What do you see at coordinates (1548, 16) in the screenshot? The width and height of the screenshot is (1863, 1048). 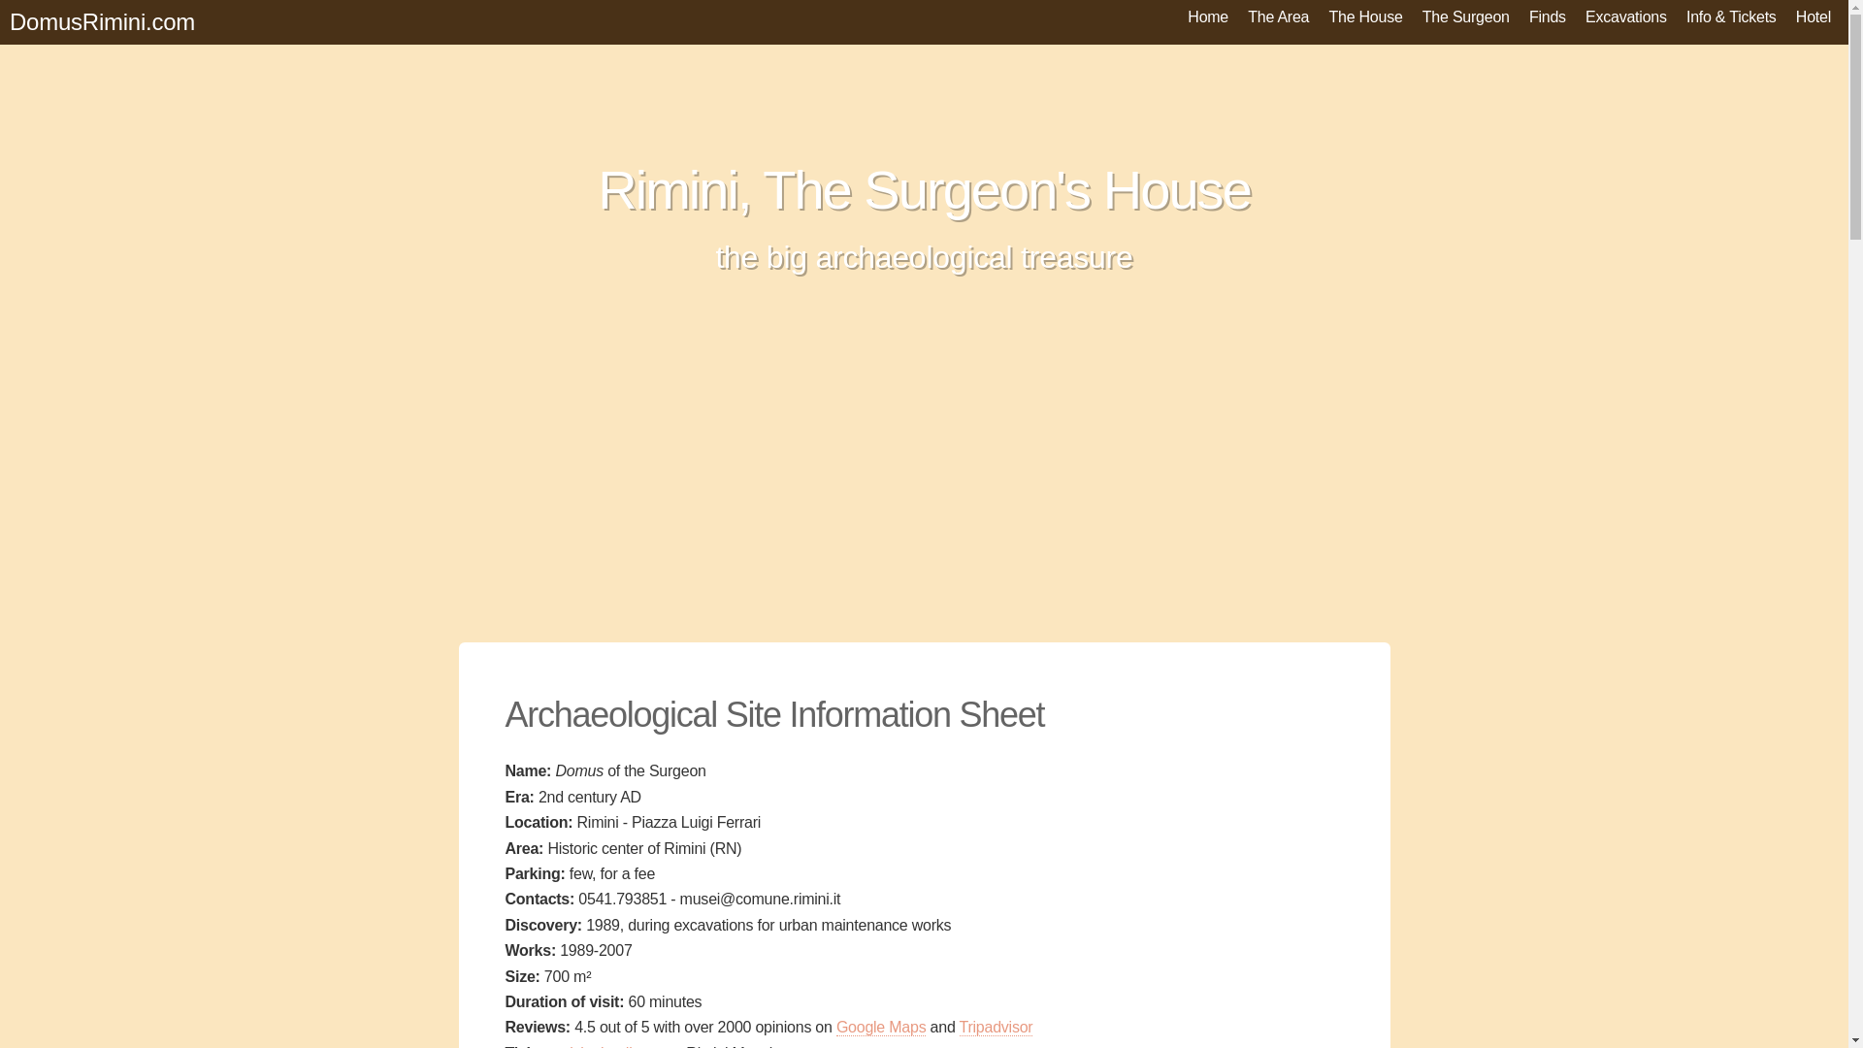 I see `Finds` at bounding box center [1548, 16].